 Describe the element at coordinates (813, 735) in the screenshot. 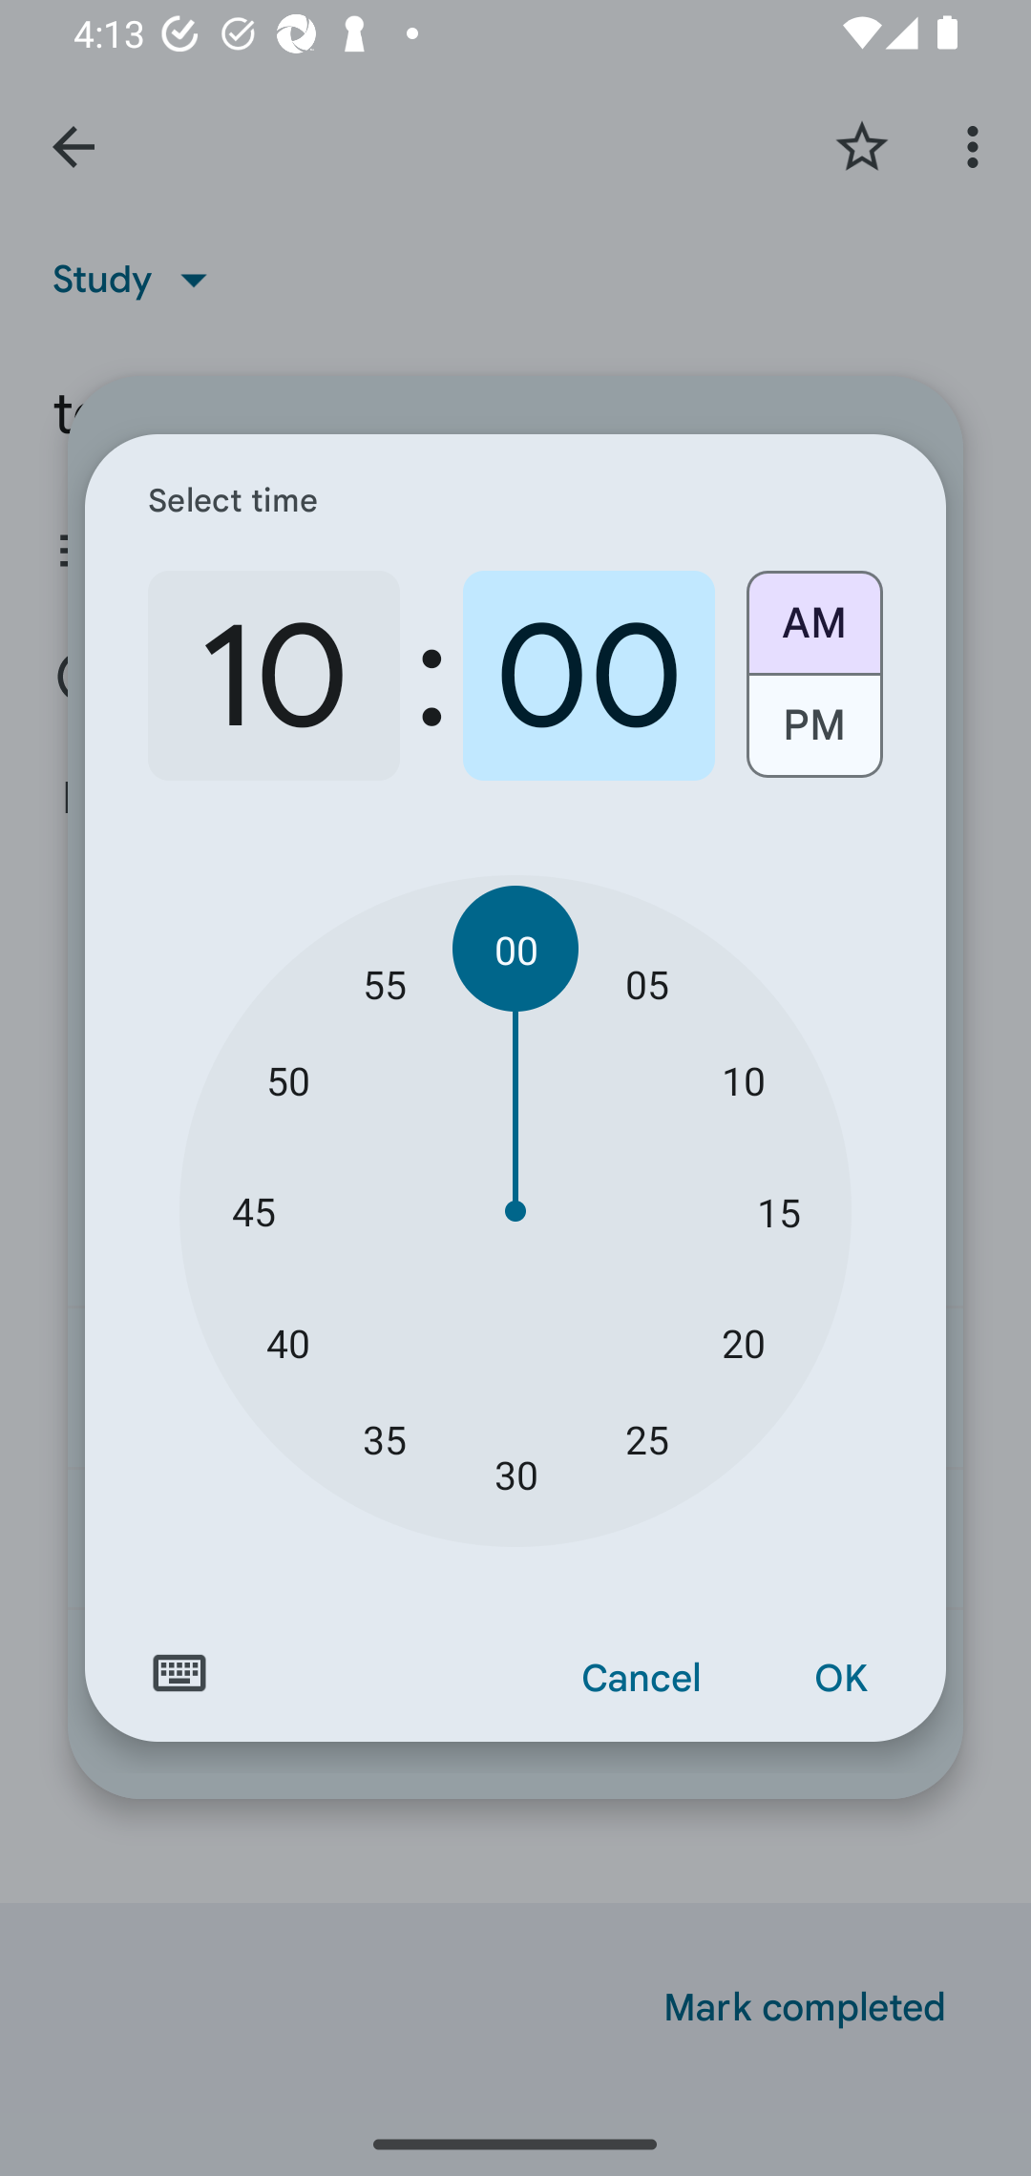

I see `PM` at that location.